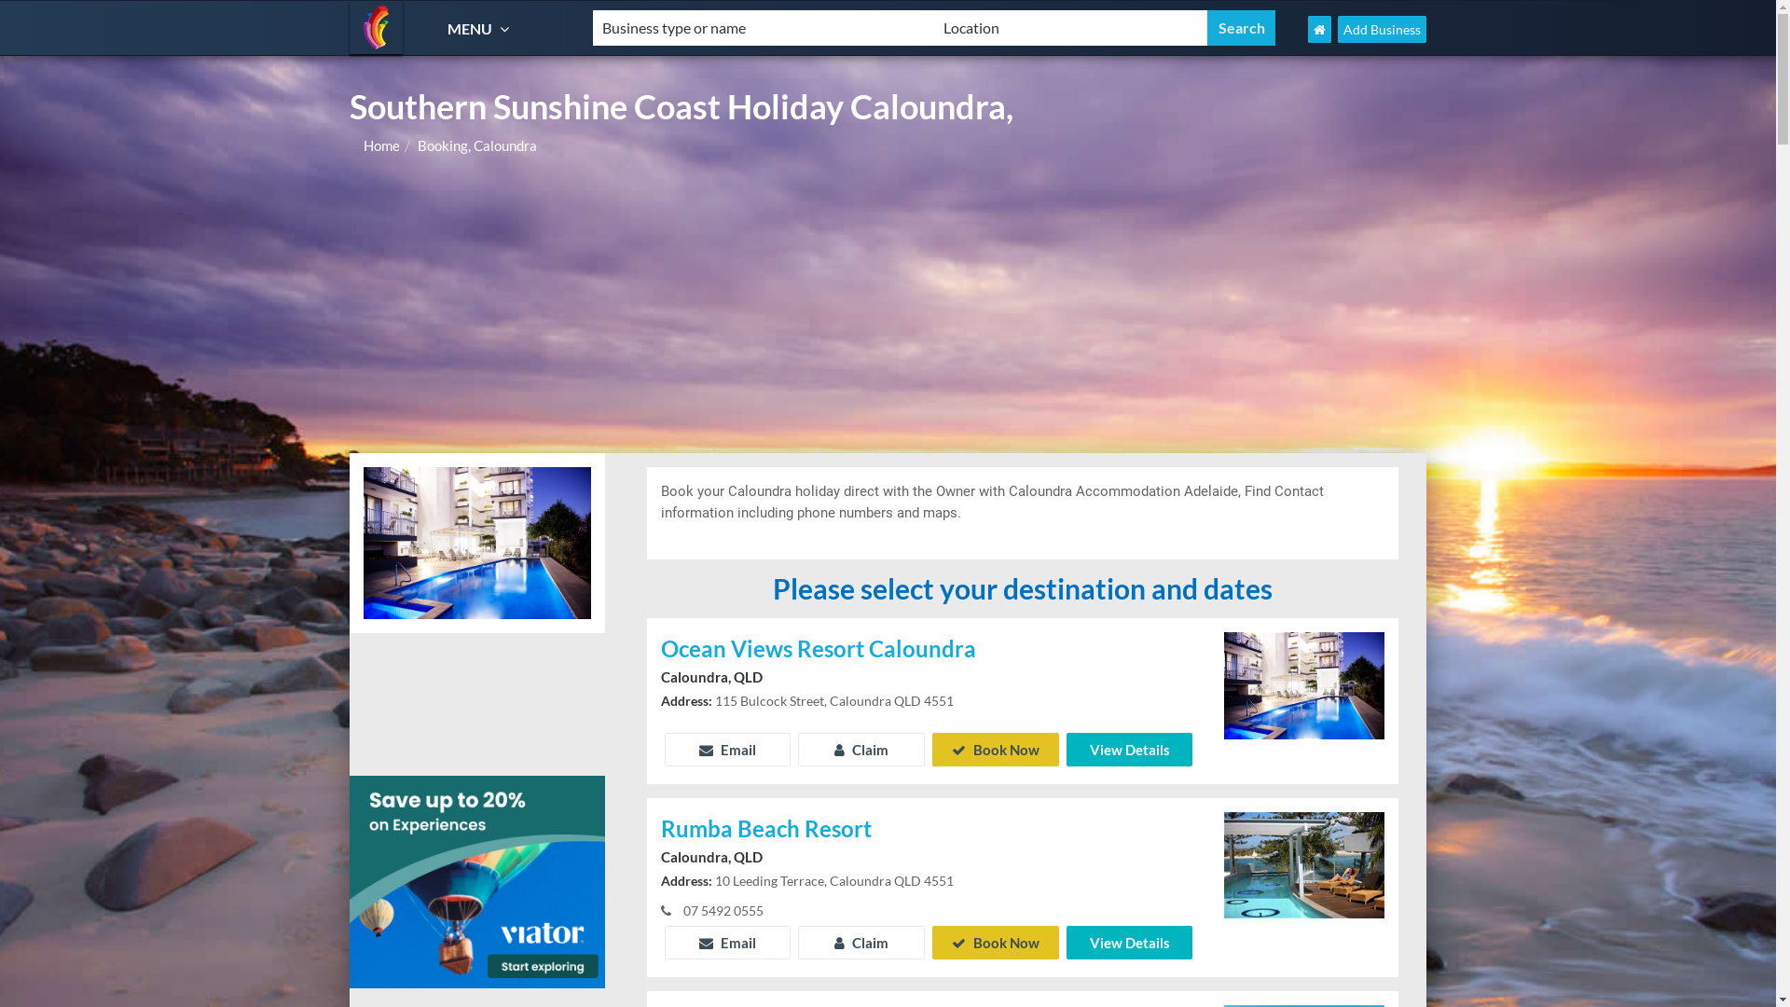 The width and height of the screenshot is (1790, 1007). I want to click on Rumba Beach Resort, so click(929, 830).